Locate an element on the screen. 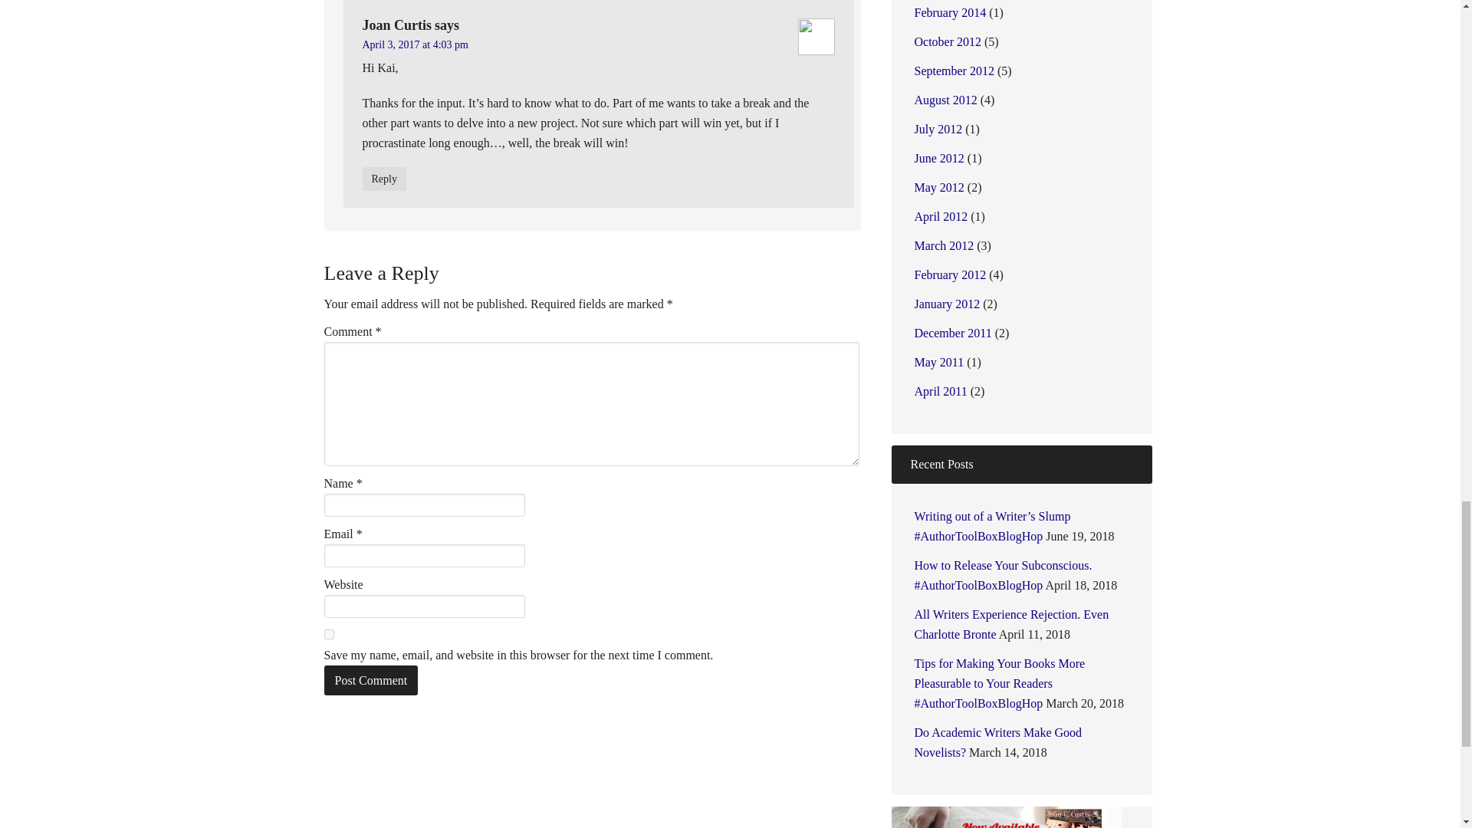  yes is located at coordinates (328, 633).